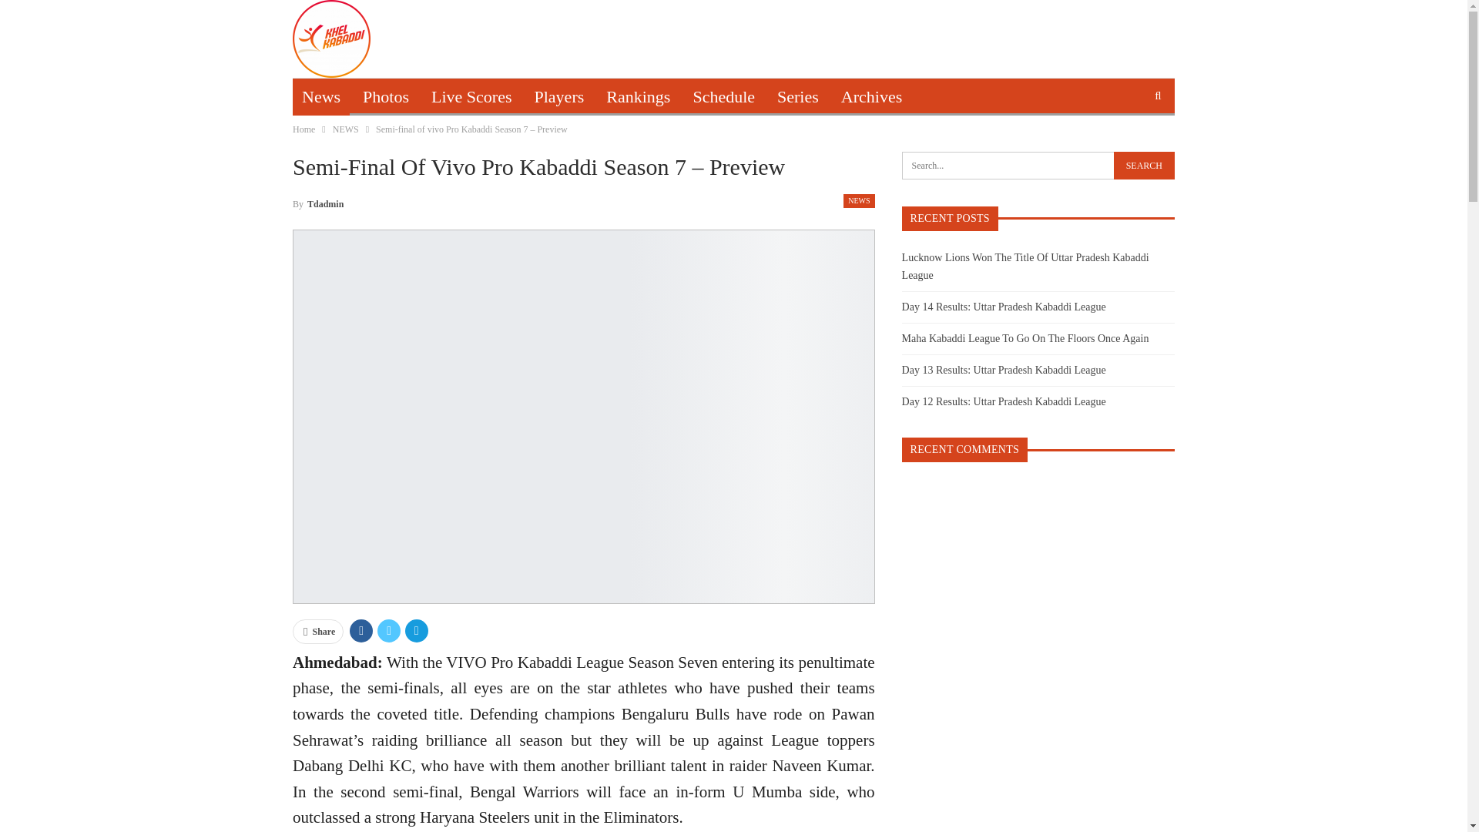 This screenshot has height=832, width=1479. What do you see at coordinates (320, 97) in the screenshot?
I see `News` at bounding box center [320, 97].